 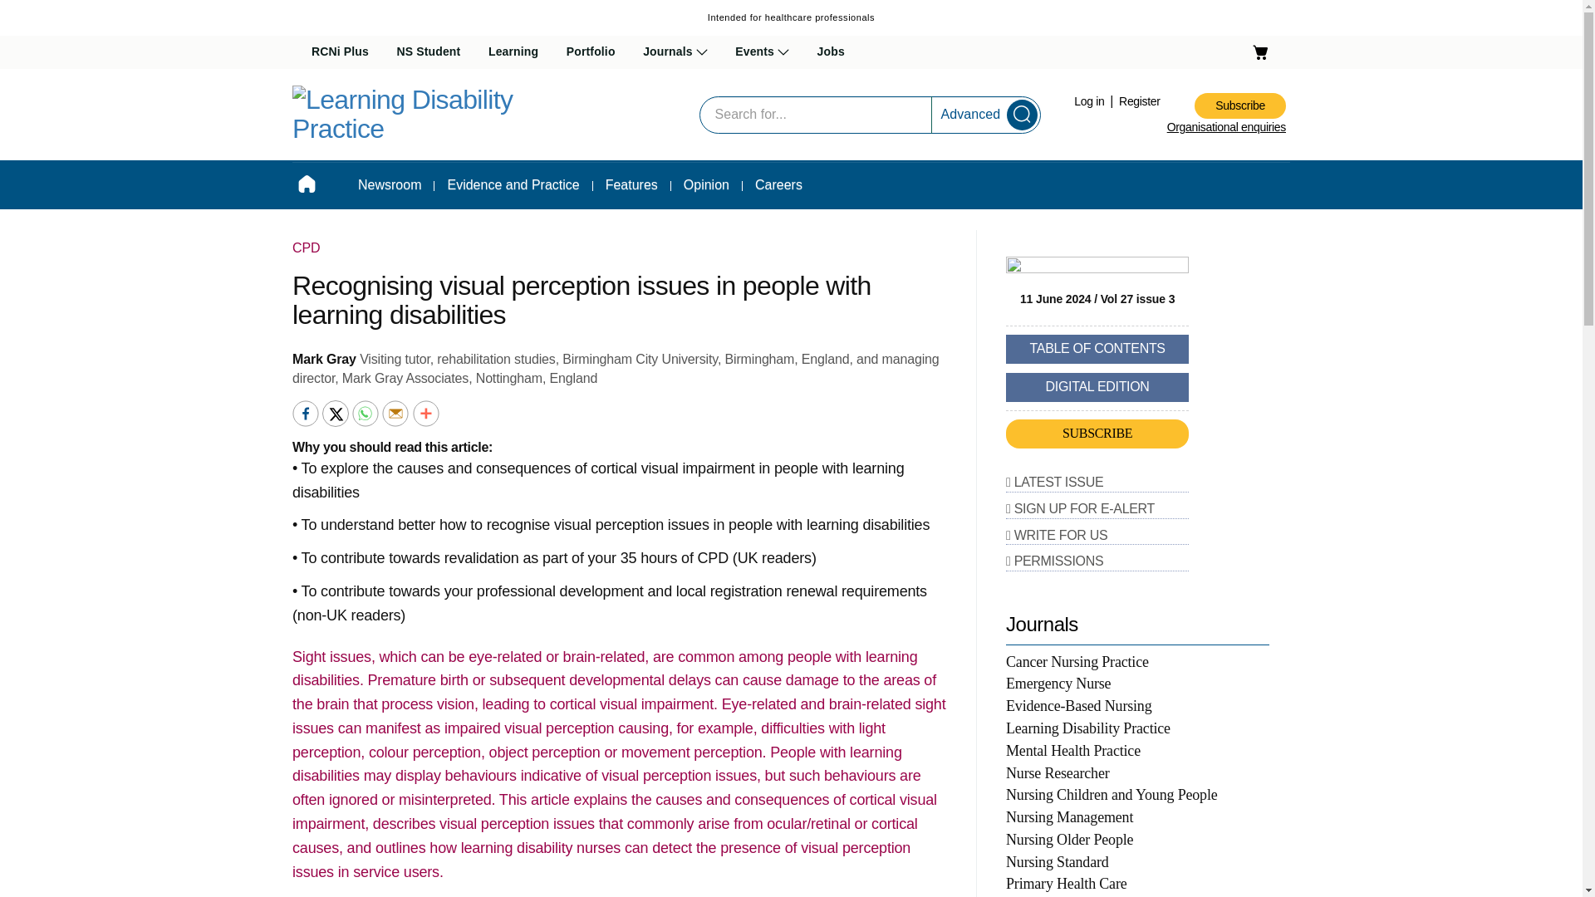 What do you see at coordinates (970, 113) in the screenshot?
I see `Advanced` at bounding box center [970, 113].